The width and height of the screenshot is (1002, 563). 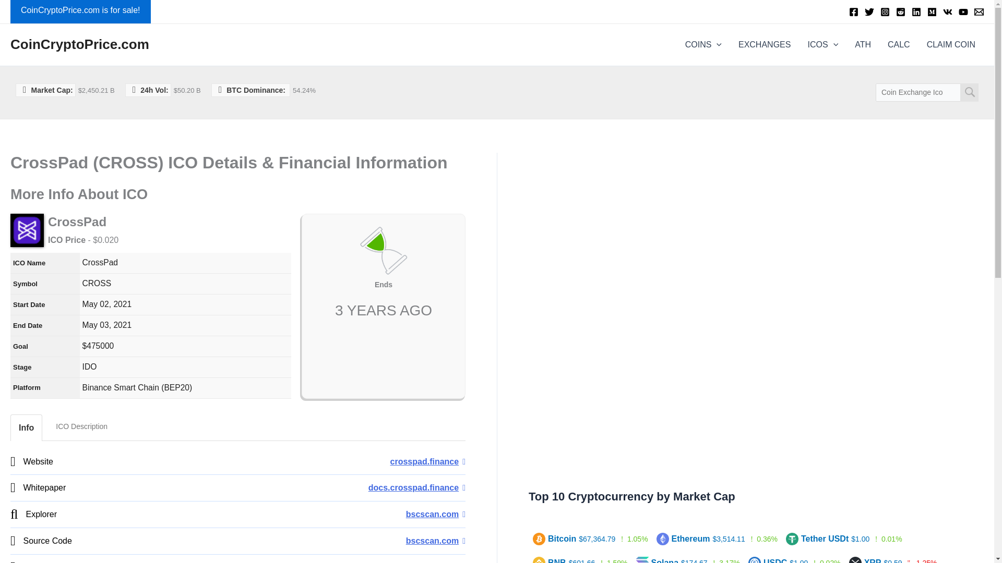 I want to click on Website, so click(x=428, y=461).